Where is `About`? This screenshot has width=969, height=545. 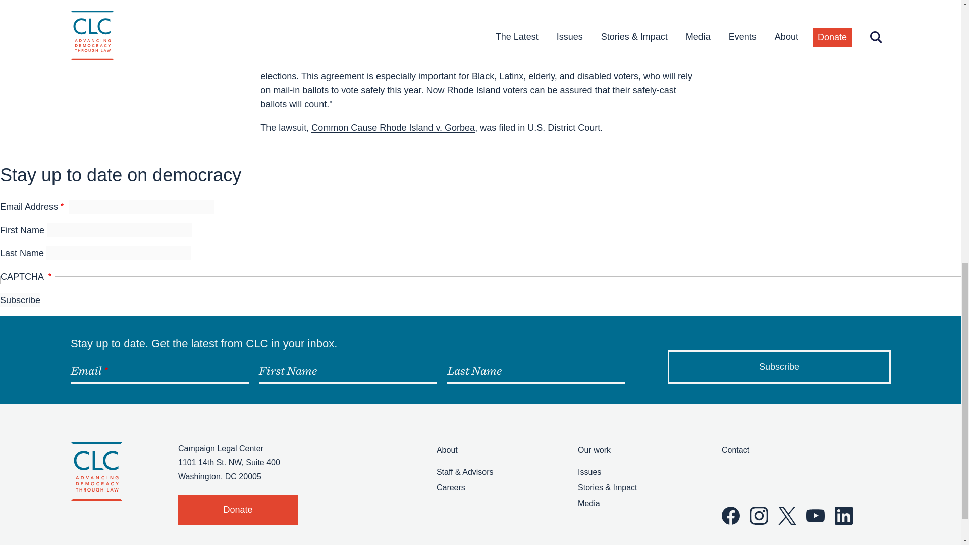 About is located at coordinates (447, 450).